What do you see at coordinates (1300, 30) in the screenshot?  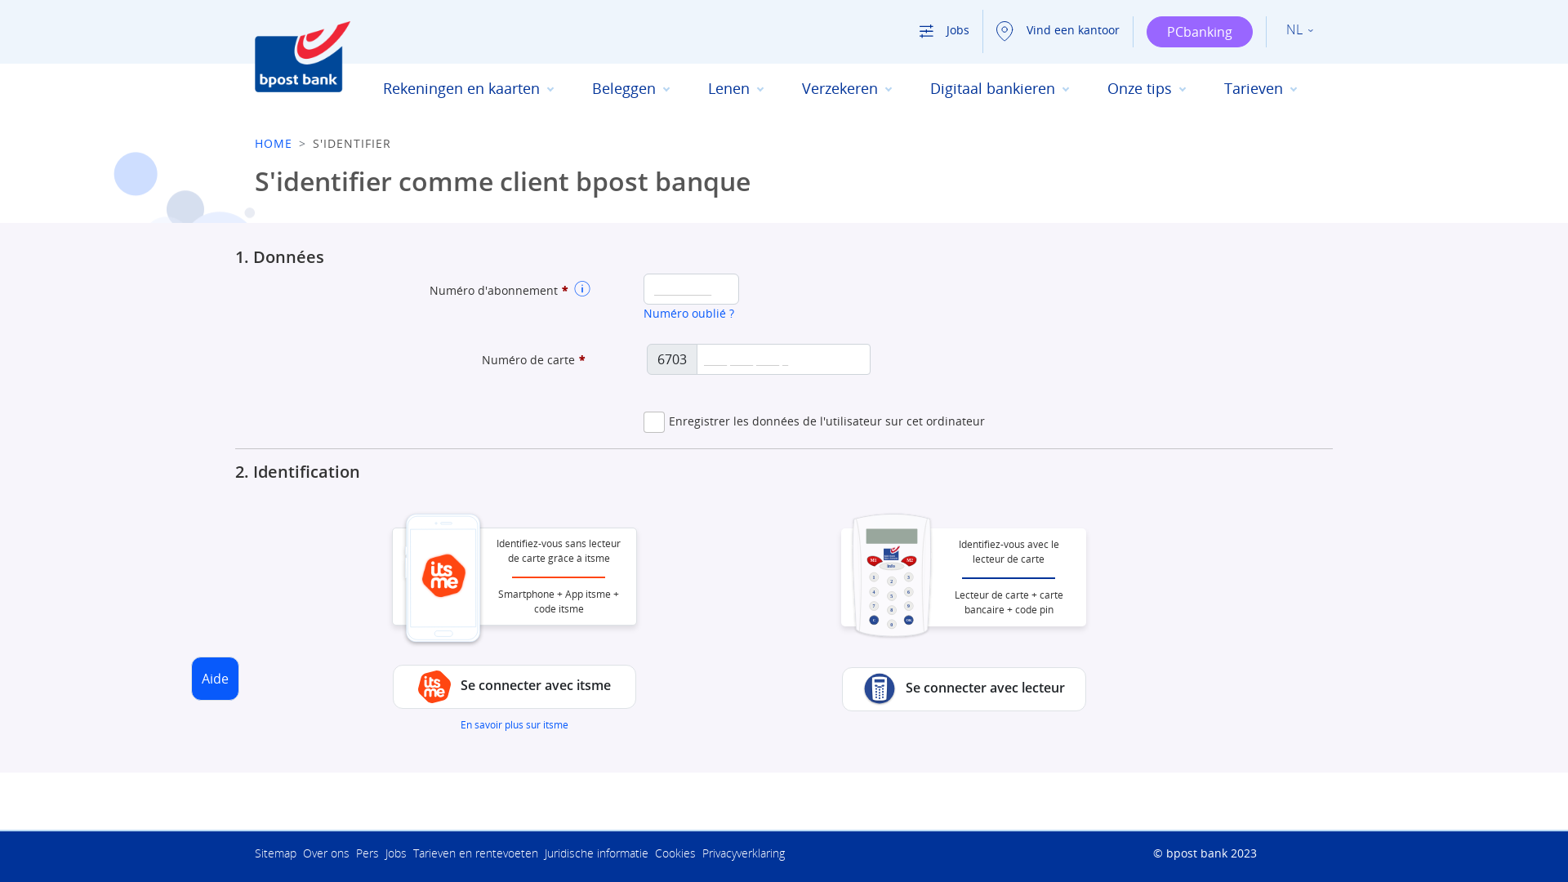 I see `NL` at bounding box center [1300, 30].